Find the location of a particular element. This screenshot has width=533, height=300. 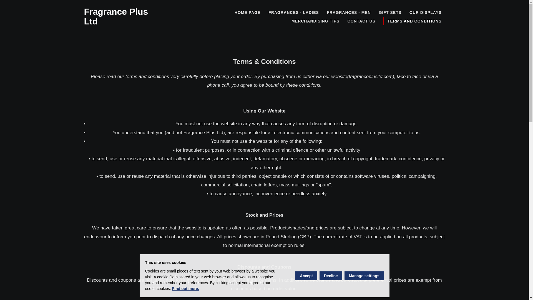

Accept is located at coordinates (306, 276).